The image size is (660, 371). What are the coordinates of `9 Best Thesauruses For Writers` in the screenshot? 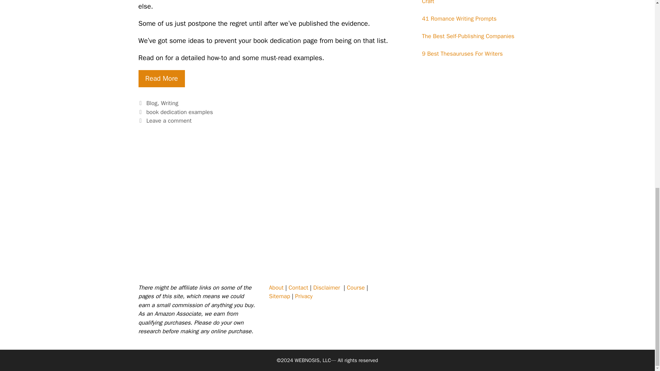 It's located at (463, 54).